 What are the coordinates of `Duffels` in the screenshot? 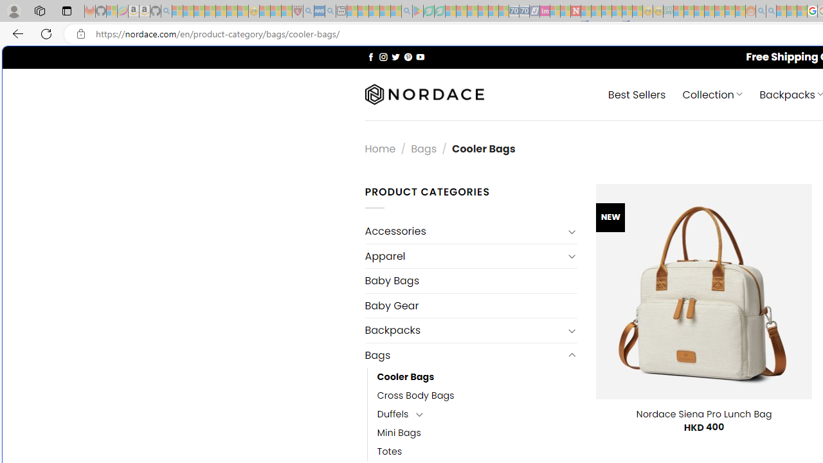 It's located at (393, 414).